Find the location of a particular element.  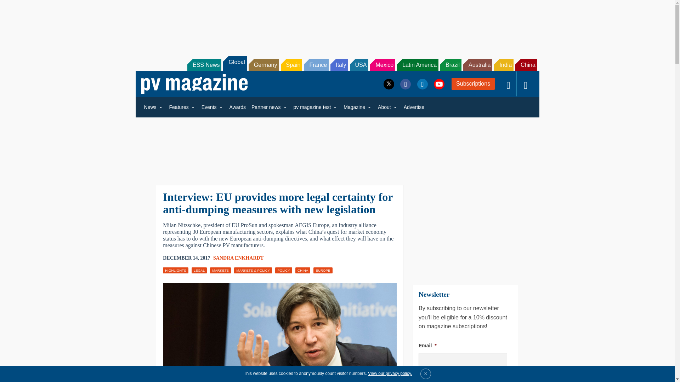

ESS News is located at coordinates (204, 65).